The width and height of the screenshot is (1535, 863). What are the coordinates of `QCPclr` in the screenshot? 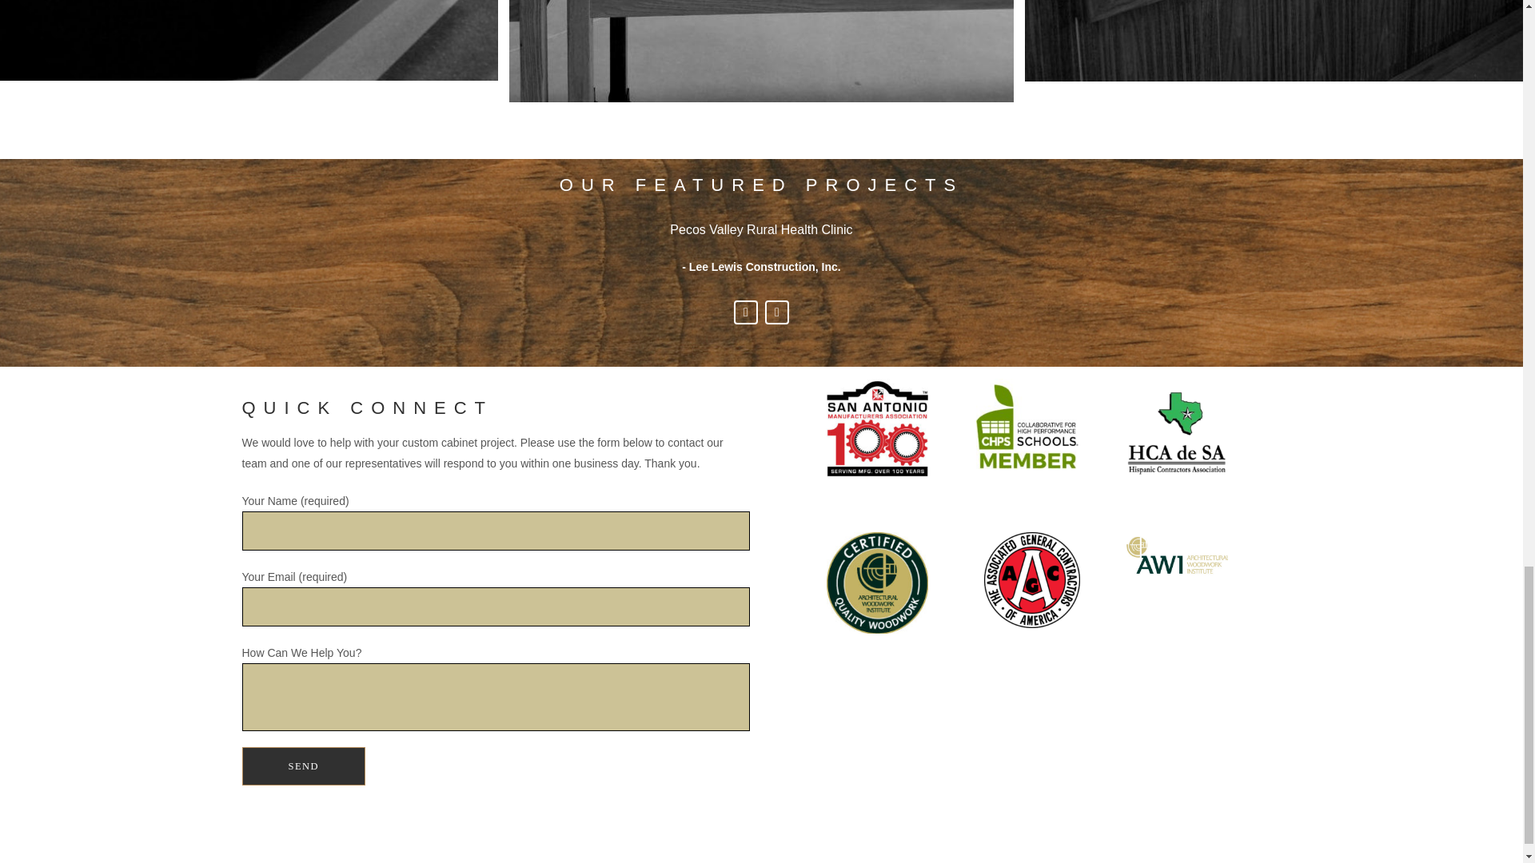 It's located at (878, 583).